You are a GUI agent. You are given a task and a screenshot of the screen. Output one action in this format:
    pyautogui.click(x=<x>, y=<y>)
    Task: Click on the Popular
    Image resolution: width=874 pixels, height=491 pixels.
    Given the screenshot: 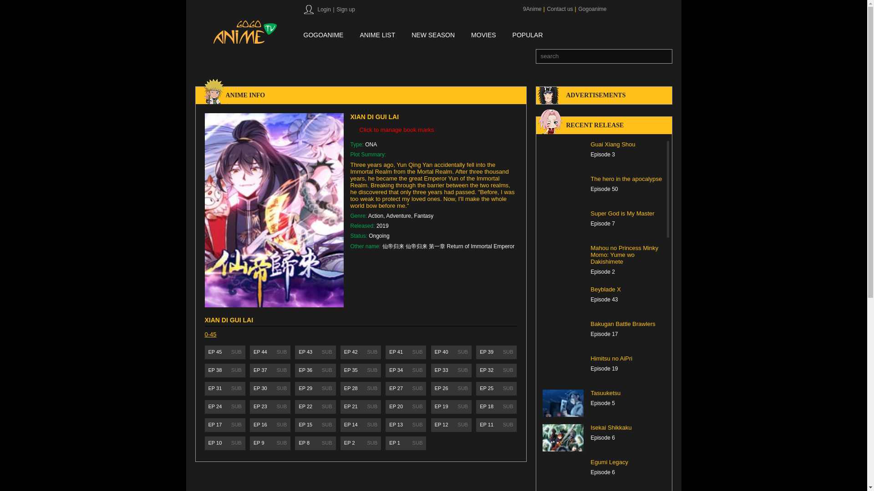 What is the action you would take?
    pyautogui.click(x=527, y=35)
    